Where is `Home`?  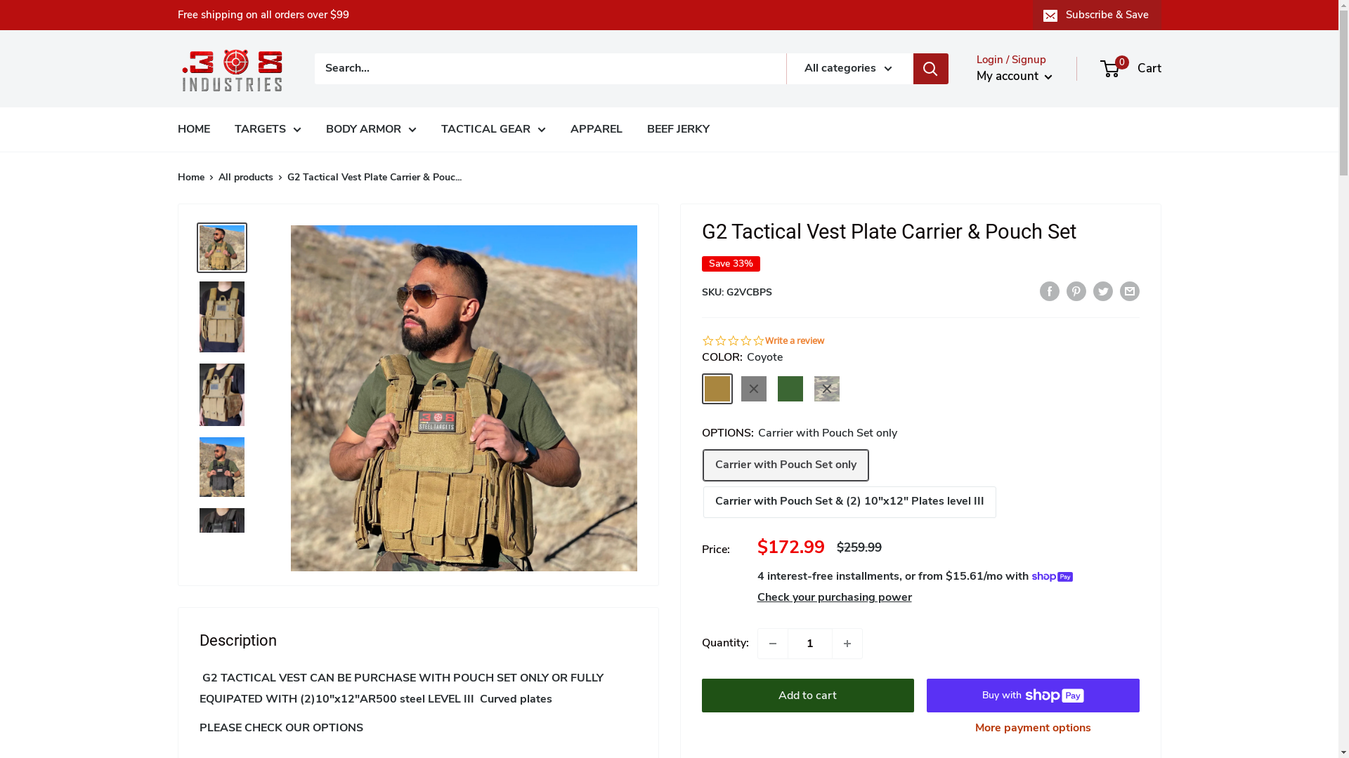 Home is located at coordinates (190, 177).